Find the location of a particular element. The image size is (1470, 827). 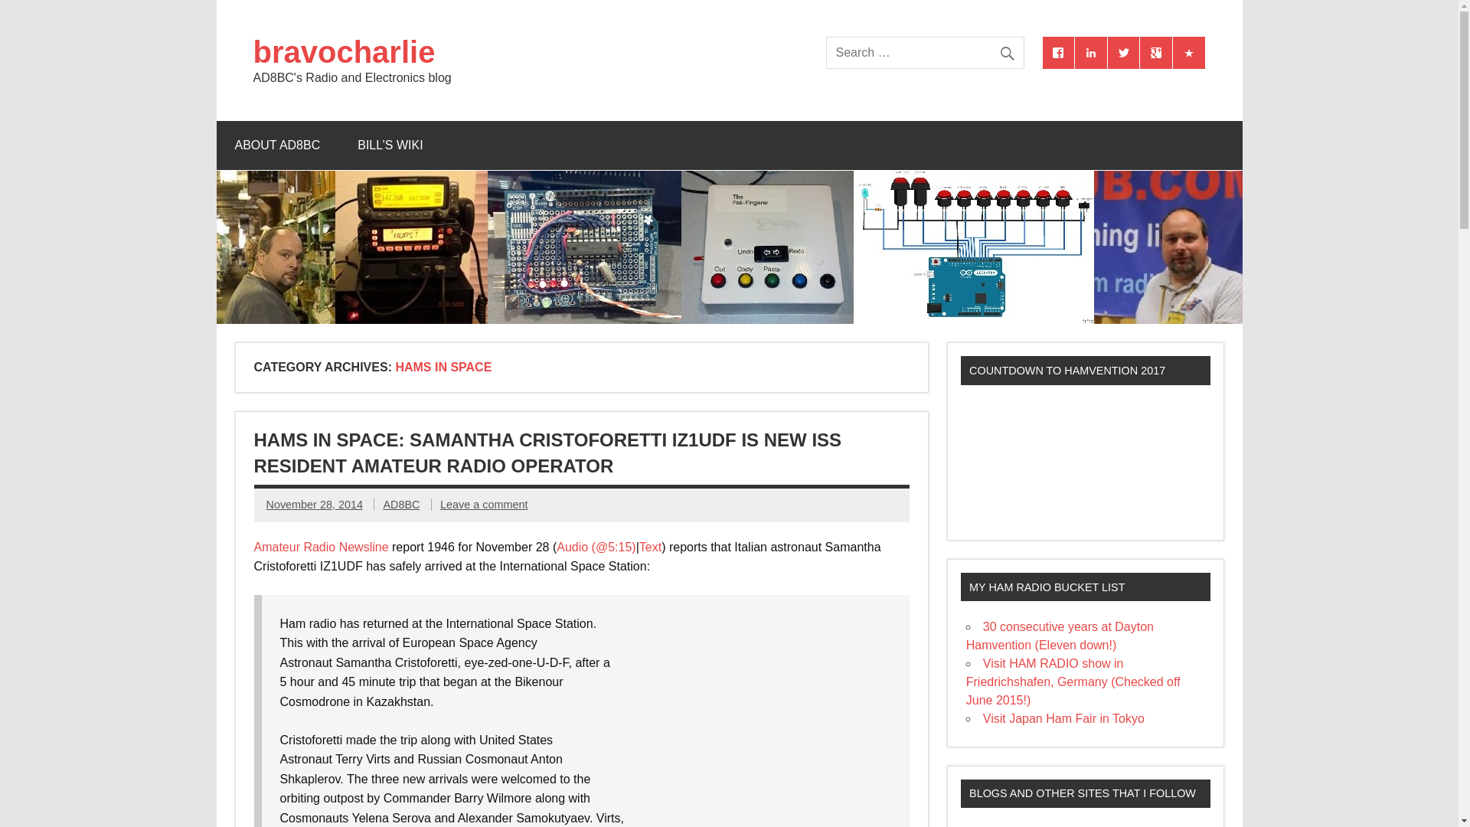

2:58 pm is located at coordinates (314, 505).